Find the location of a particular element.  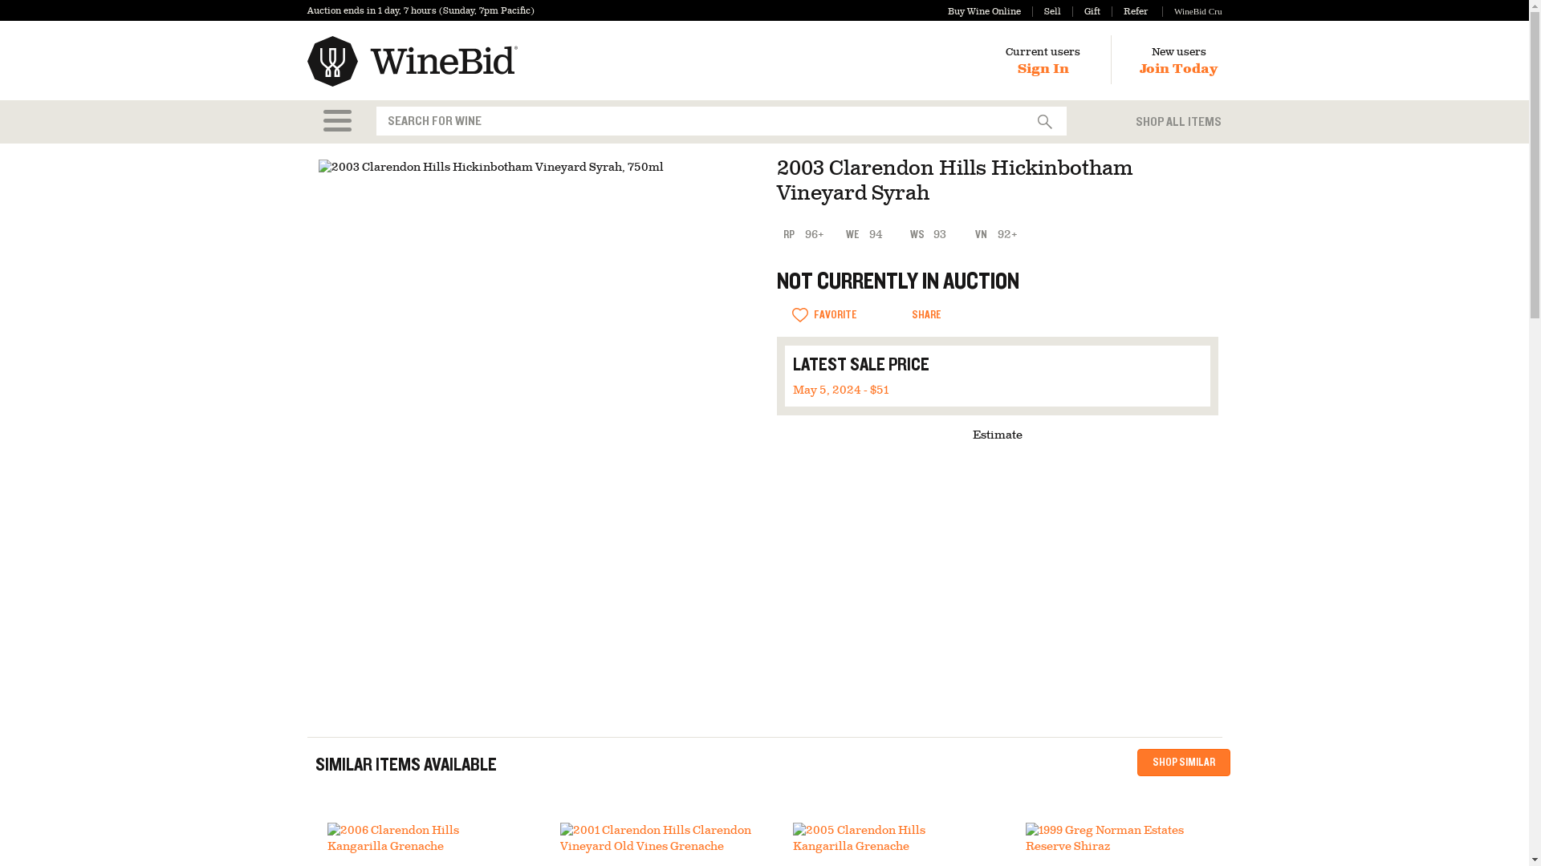

WineBid Cru is located at coordinates (1191, 11).